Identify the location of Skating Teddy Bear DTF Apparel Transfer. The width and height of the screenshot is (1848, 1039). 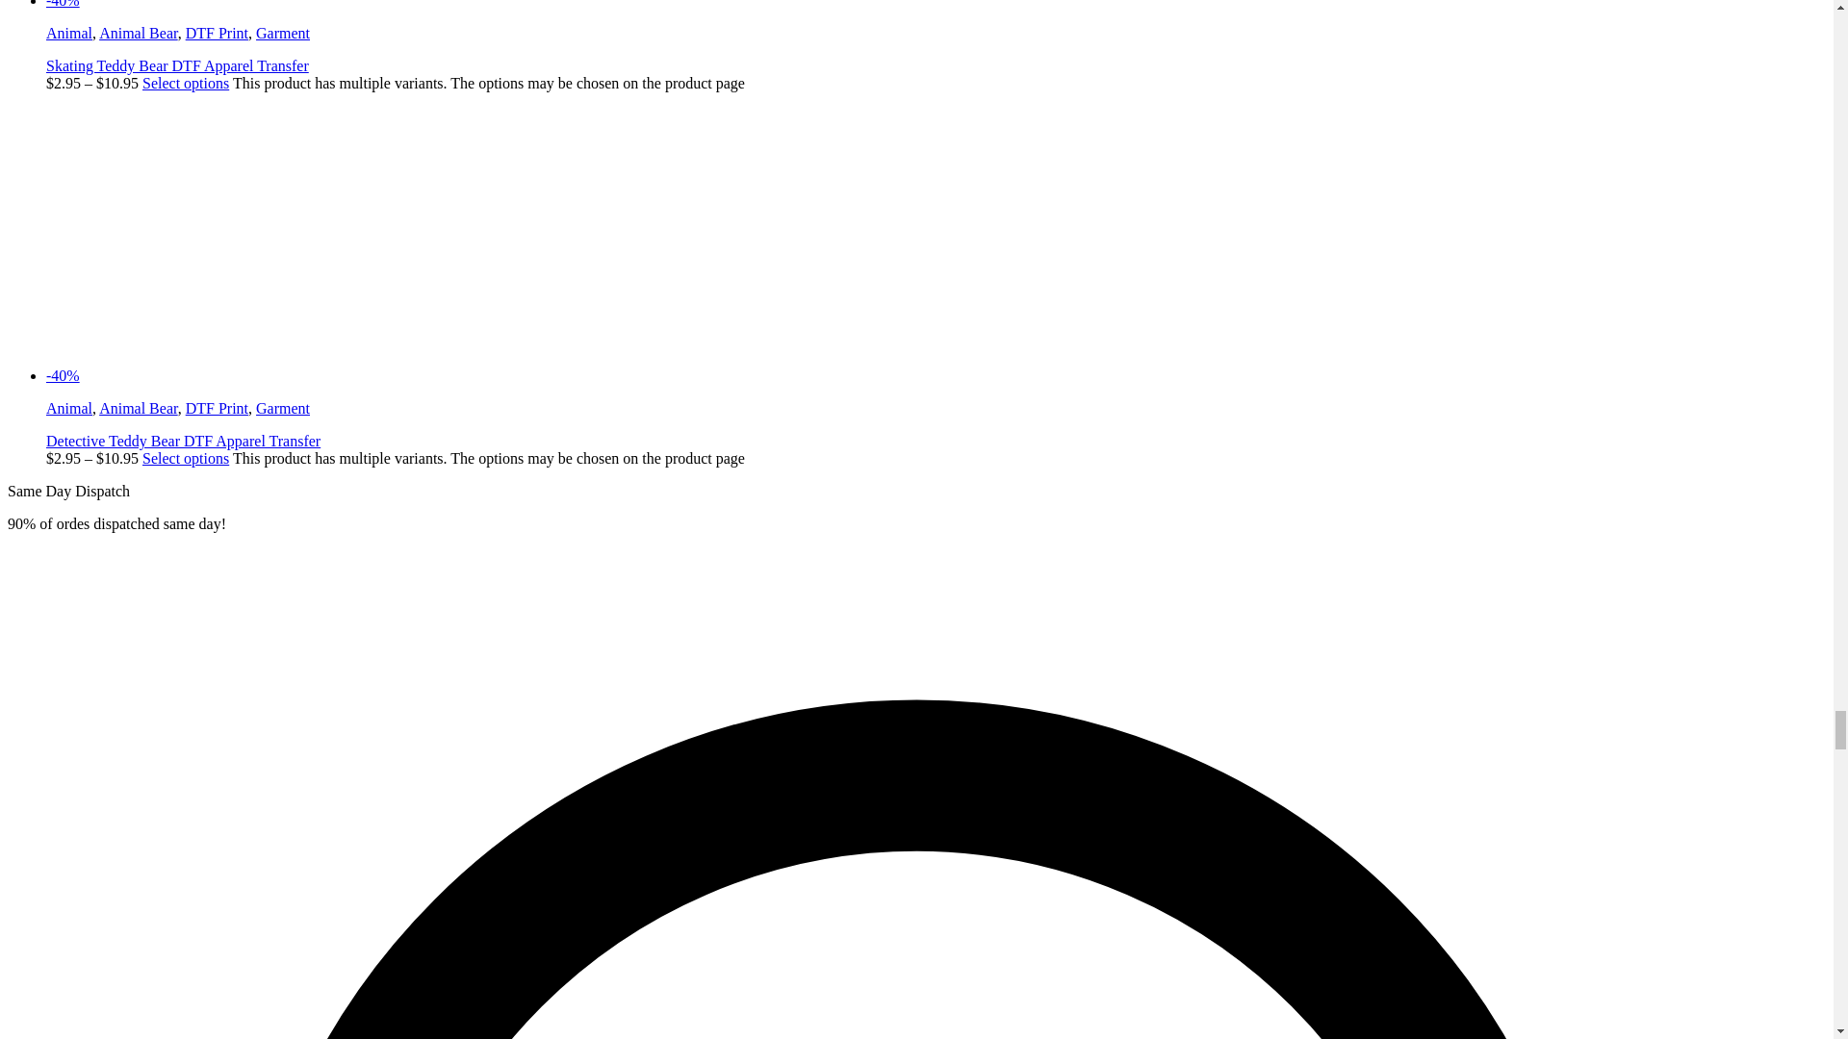
(207, 4).